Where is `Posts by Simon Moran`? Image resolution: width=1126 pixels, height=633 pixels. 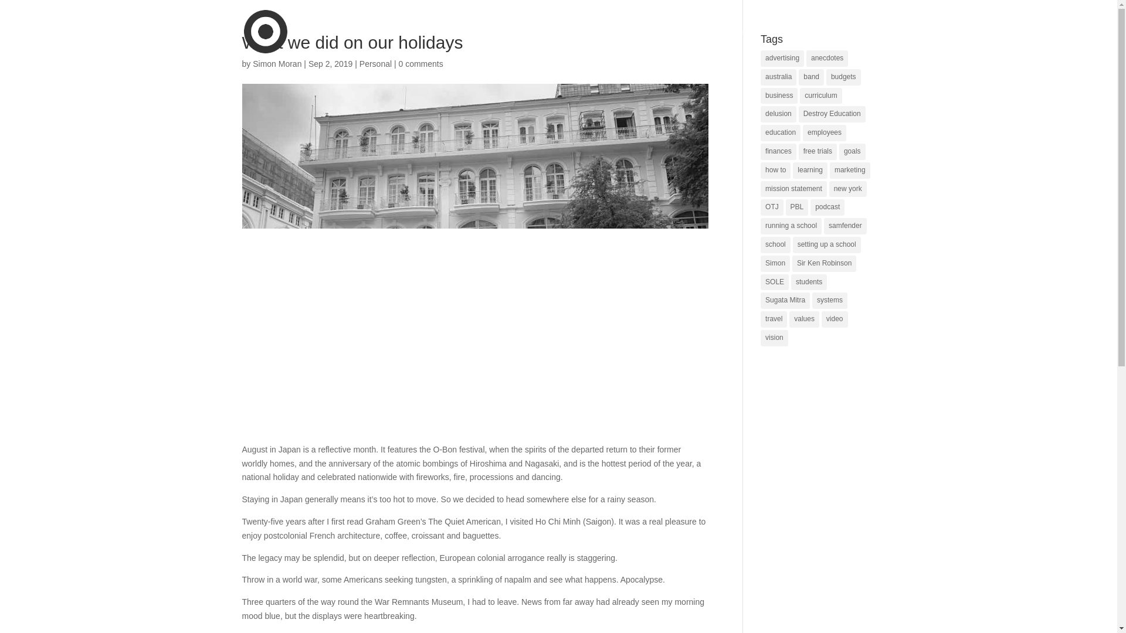 Posts by Simon Moran is located at coordinates (277, 63).